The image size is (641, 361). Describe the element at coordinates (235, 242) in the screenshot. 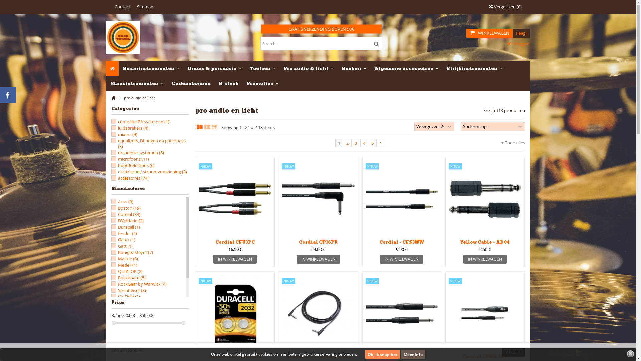

I see `Cordial CFU3PC` at that location.